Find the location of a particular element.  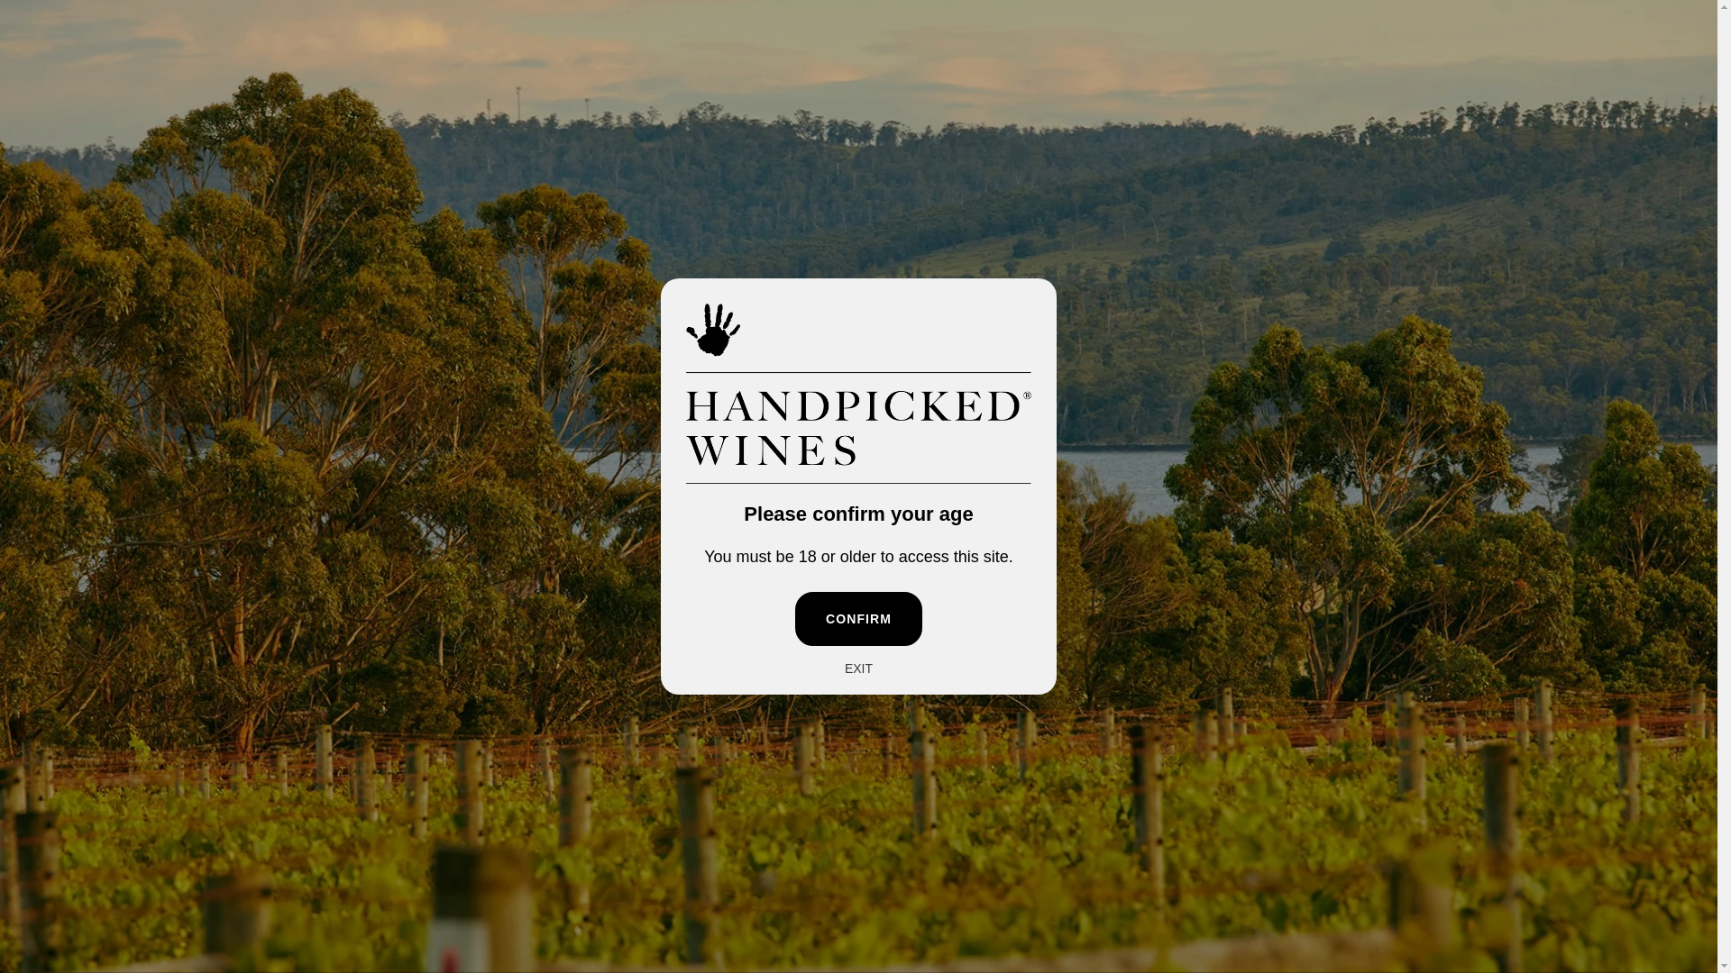

Click here for T&Cs is located at coordinates (1049, 26).